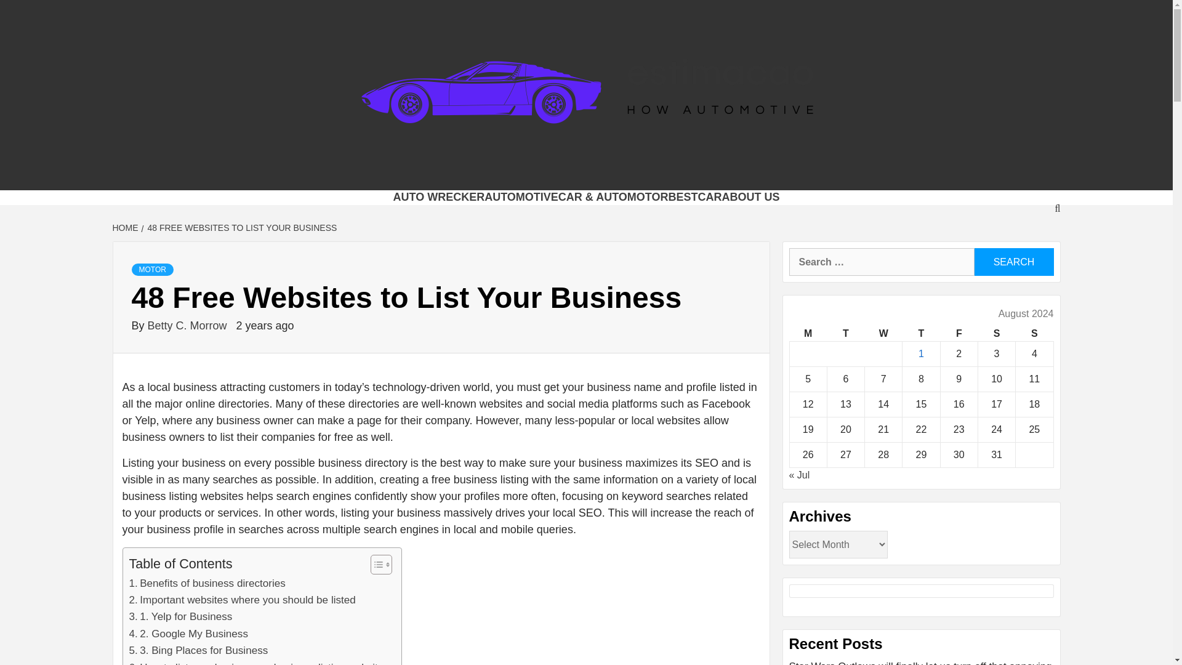  What do you see at coordinates (751, 197) in the screenshot?
I see `ABOUT US` at bounding box center [751, 197].